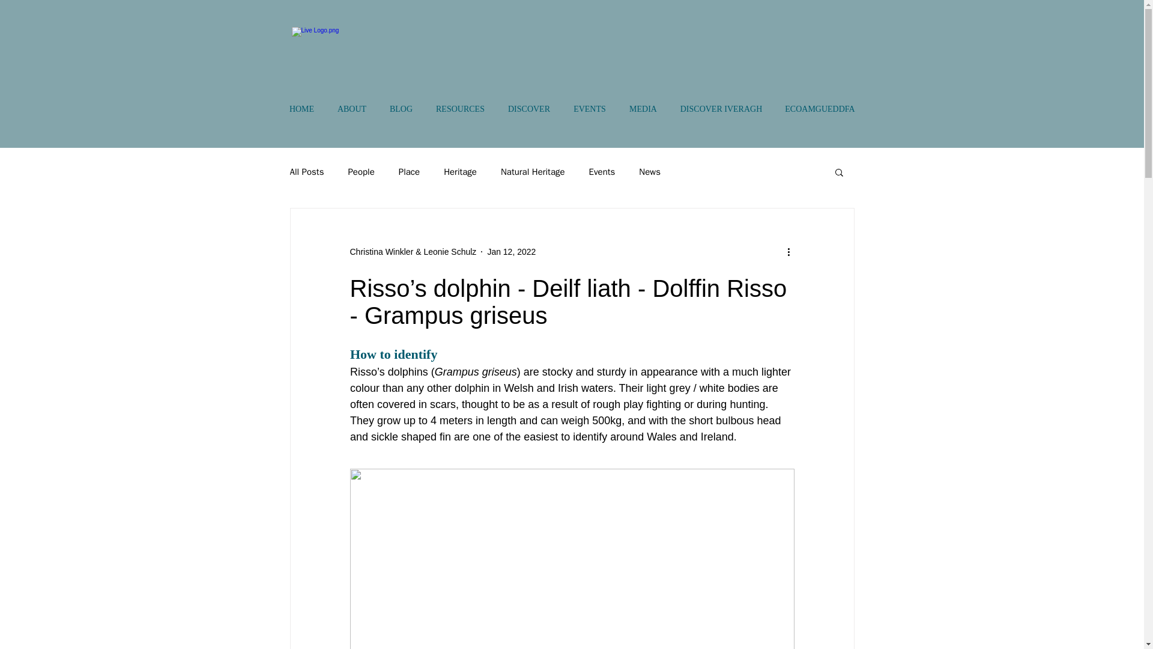 Image resolution: width=1153 pixels, height=649 pixels. Describe the element at coordinates (306, 171) in the screenshot. I see `All Posts` at that location.